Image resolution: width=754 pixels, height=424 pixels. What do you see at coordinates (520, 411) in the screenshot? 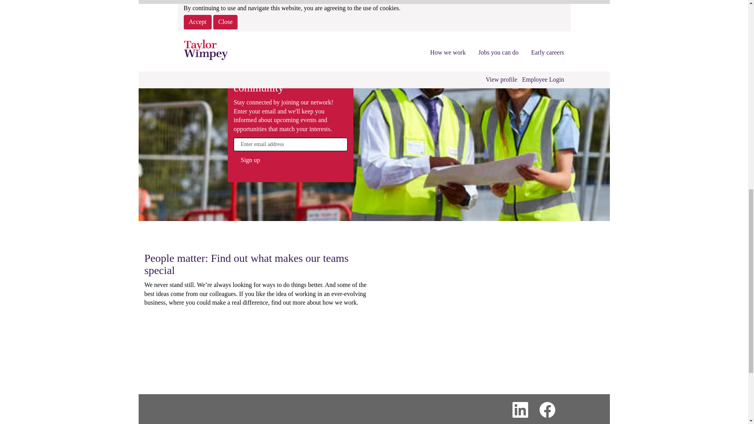
I see `linkedin` at bounding box center [520, 411].